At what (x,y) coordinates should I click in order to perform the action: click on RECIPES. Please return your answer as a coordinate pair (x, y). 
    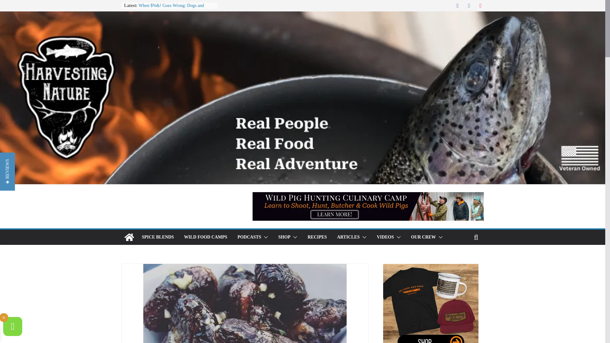
    Looking at the image, I should click on (317, 237).